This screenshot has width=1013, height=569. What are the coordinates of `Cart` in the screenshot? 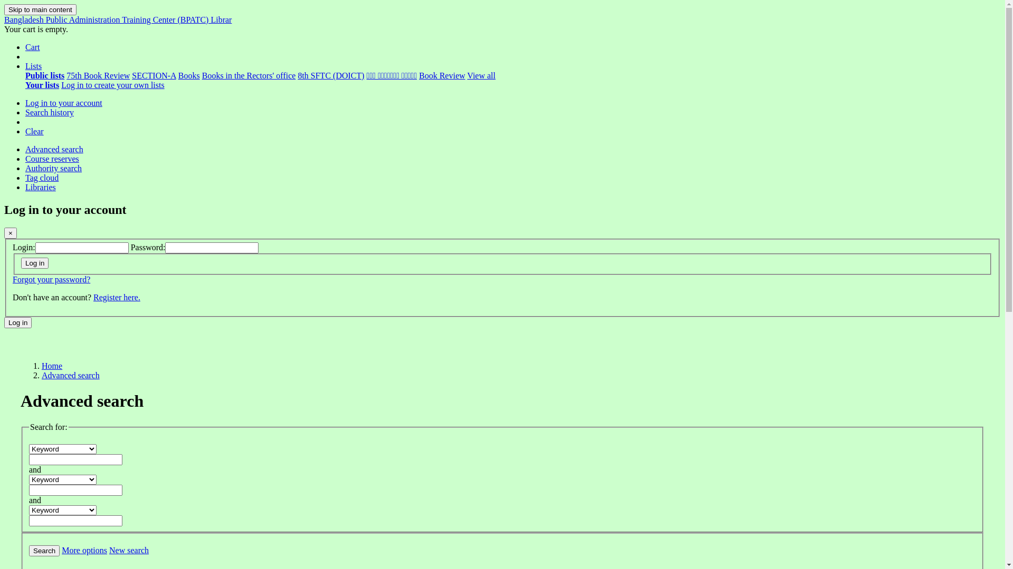 It's located at (33, 47).